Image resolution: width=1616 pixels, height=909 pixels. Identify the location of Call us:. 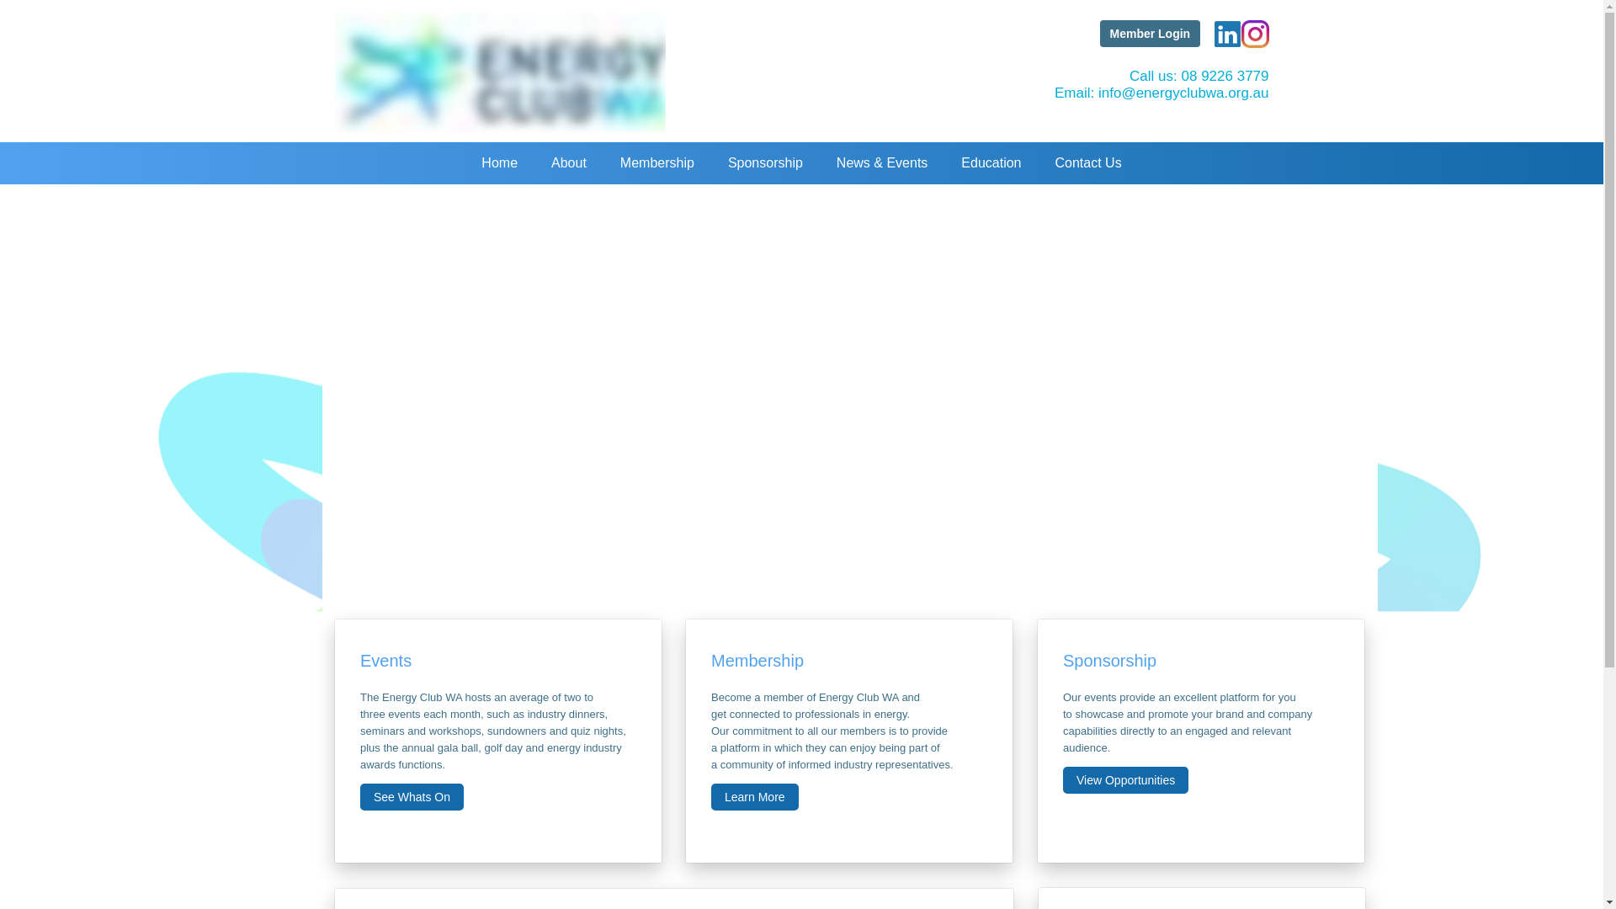
(1155, 76).